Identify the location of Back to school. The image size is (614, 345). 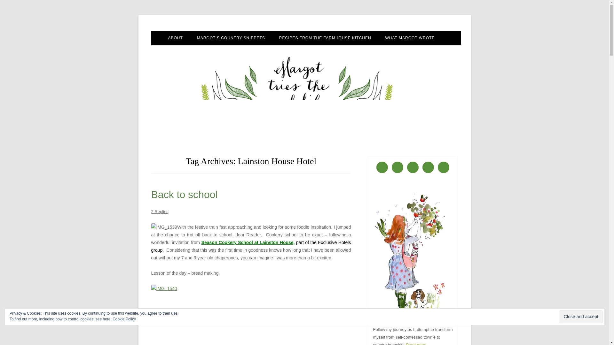
(184, 194).